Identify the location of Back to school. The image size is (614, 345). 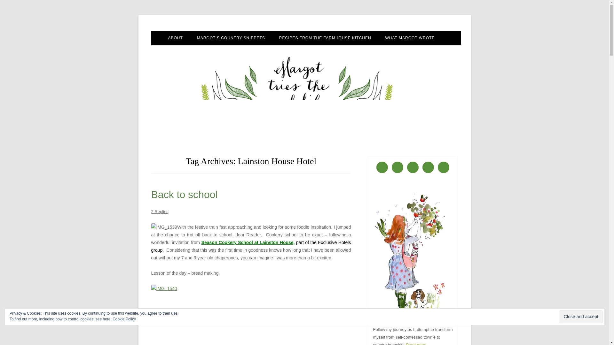
(184, 194).